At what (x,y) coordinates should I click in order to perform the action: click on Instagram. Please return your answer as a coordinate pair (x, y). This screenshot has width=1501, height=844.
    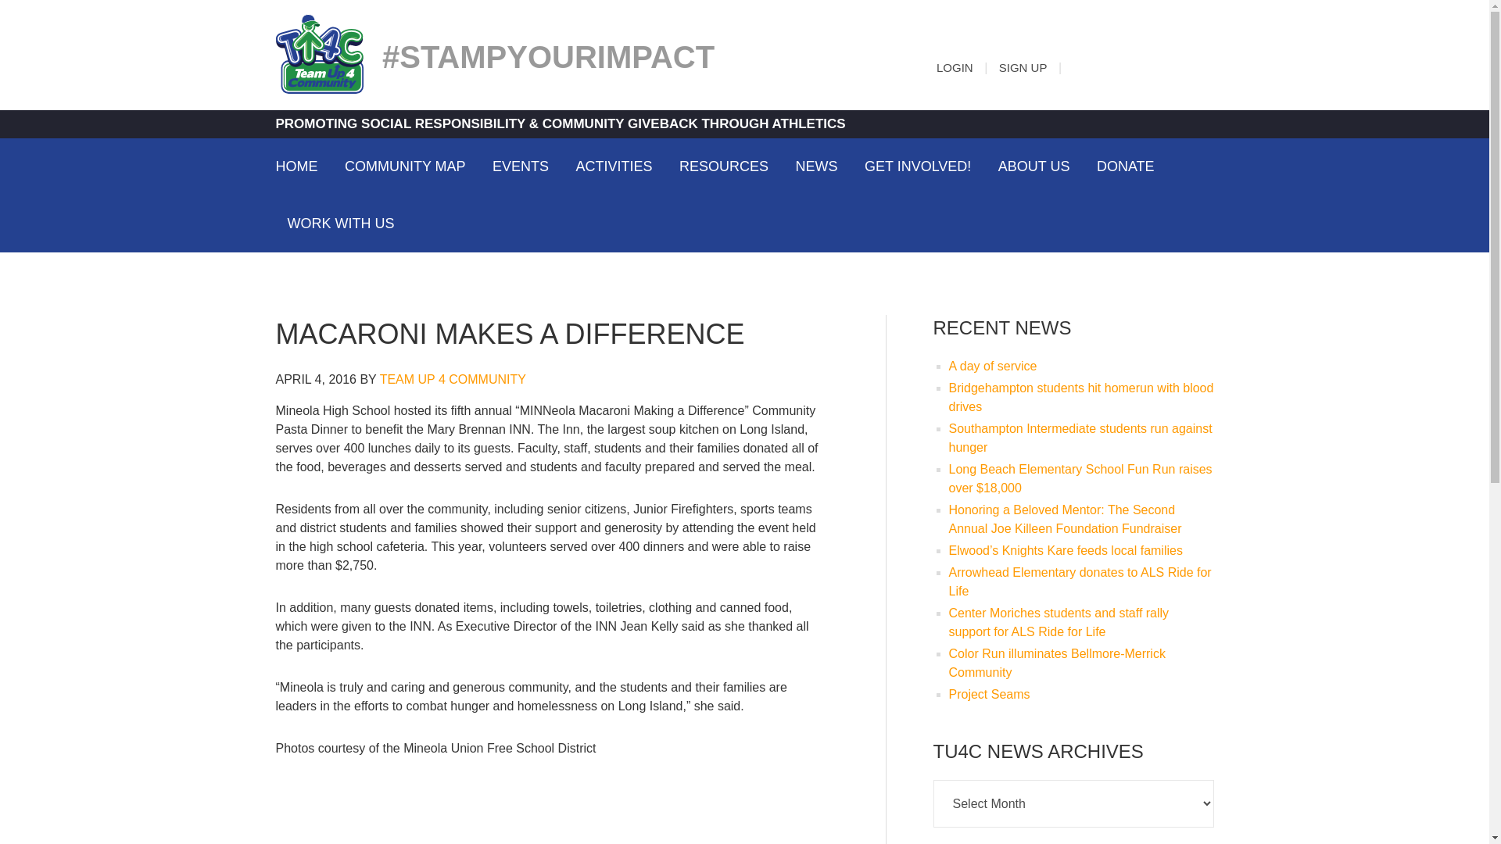
    Looking at the image, I should click on (1141, 64).